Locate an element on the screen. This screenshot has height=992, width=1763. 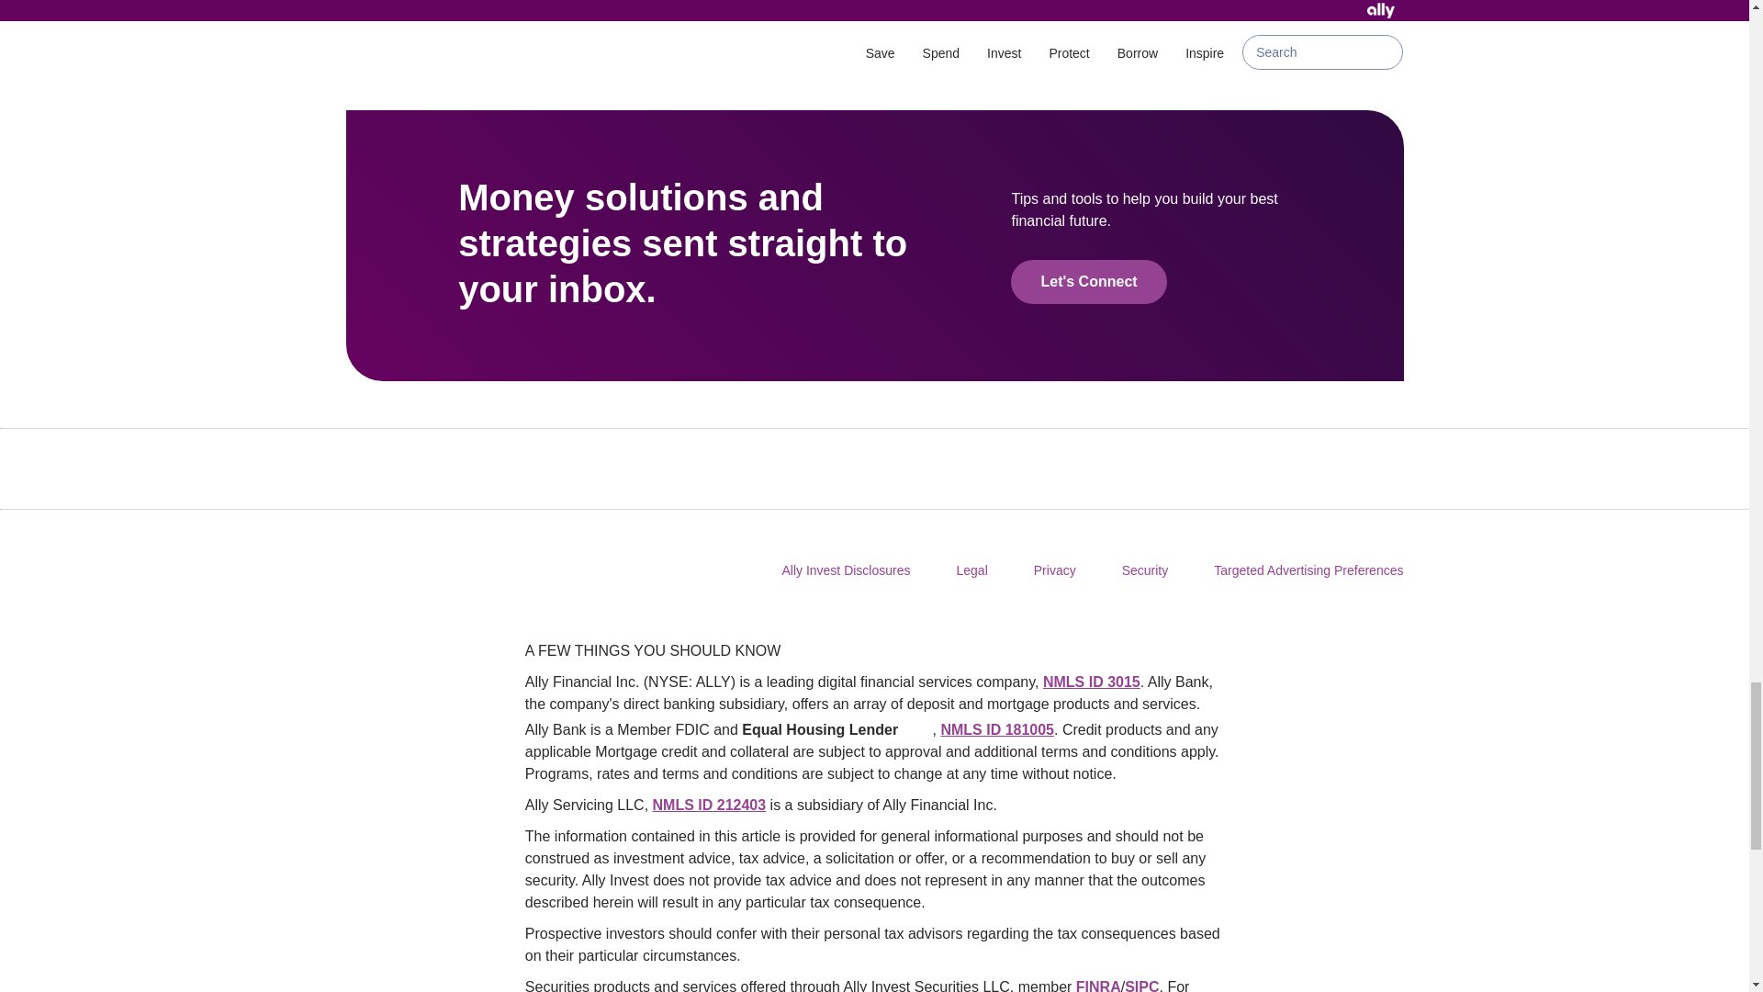
Let's Connect is located at coordinates (1087, 281).